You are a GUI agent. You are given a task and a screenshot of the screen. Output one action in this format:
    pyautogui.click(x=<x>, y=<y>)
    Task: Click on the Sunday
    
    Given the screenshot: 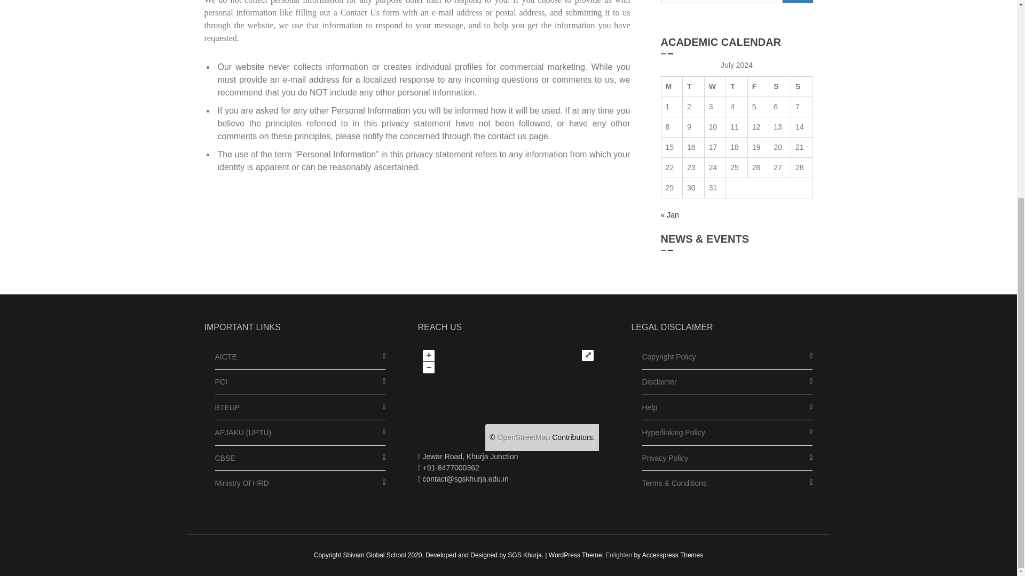 What is the action you would take?
    pyautogui.click(x=801, y=86)
    